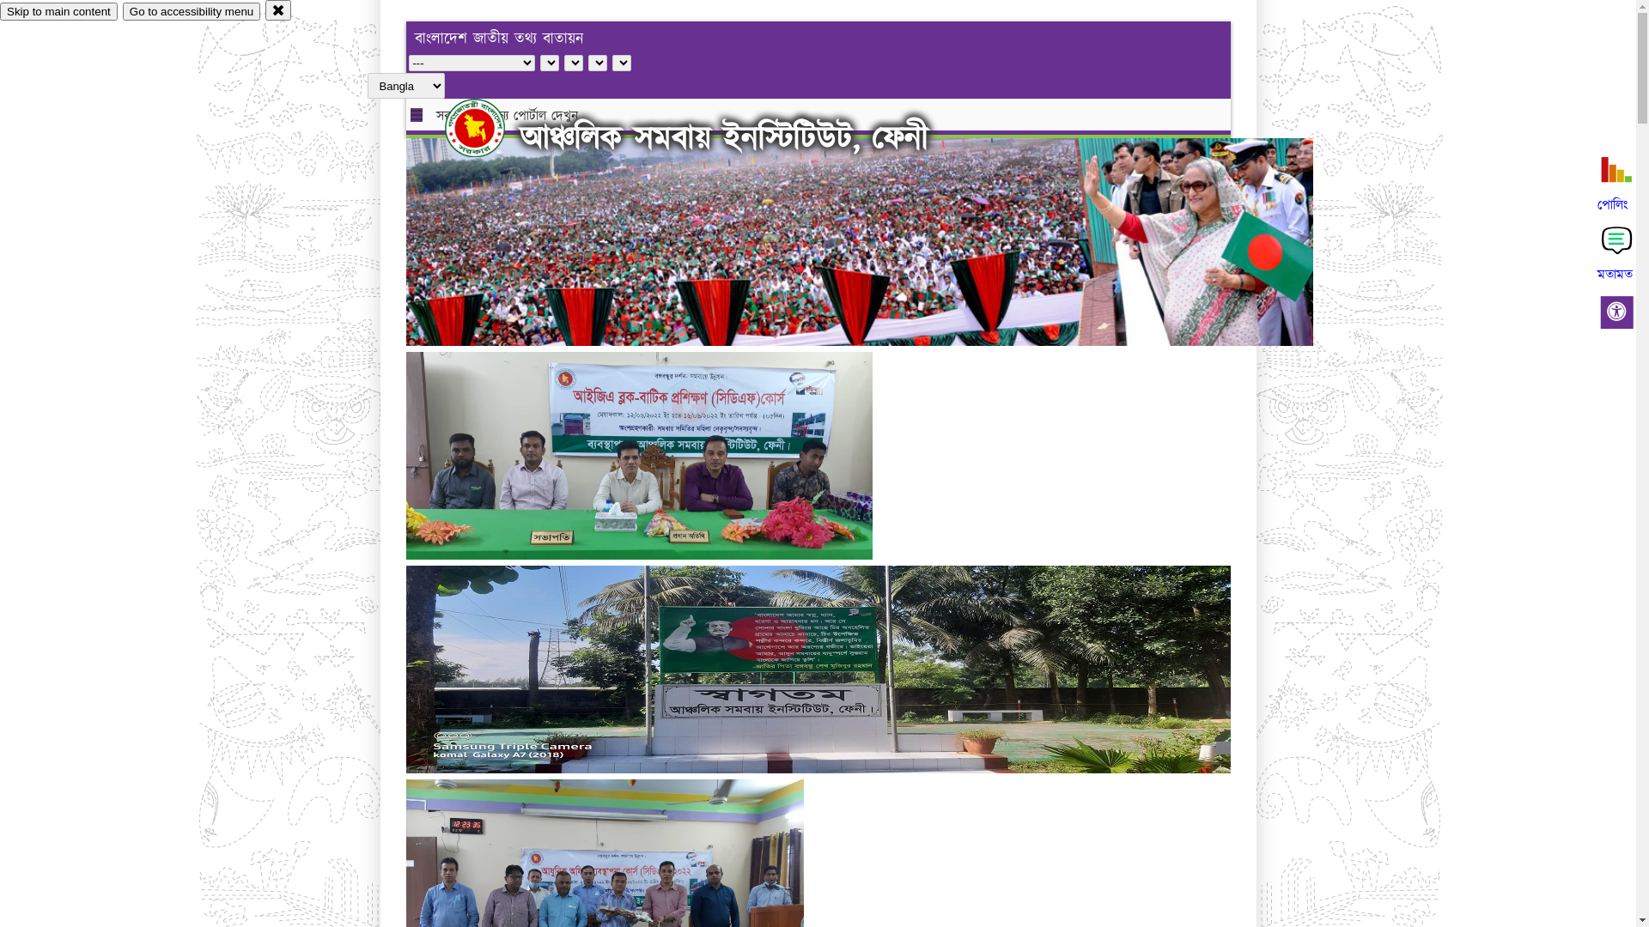  I want to click on close, so click(278, 10).